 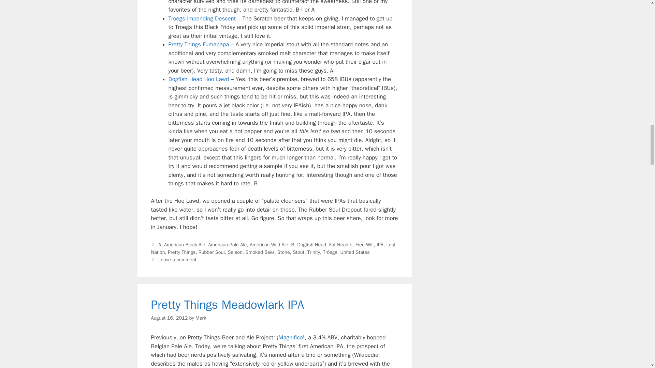 I want to click on Dogfish Head Hoo Lawd, so click(x=199, y=79).